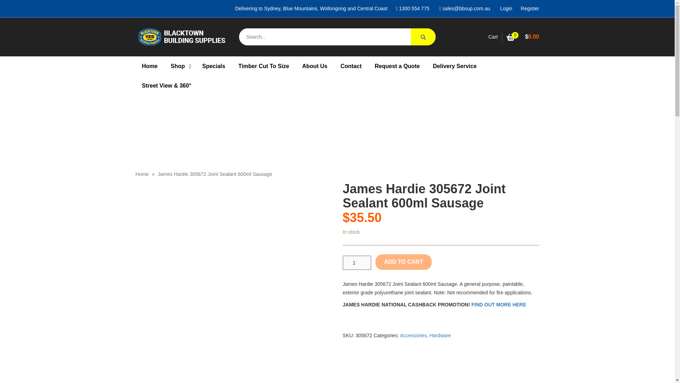 This screenshot has width=680, height=383. Describe the element at coordinates (493, 37) in the screenshot. I see `View your quote` at that location.